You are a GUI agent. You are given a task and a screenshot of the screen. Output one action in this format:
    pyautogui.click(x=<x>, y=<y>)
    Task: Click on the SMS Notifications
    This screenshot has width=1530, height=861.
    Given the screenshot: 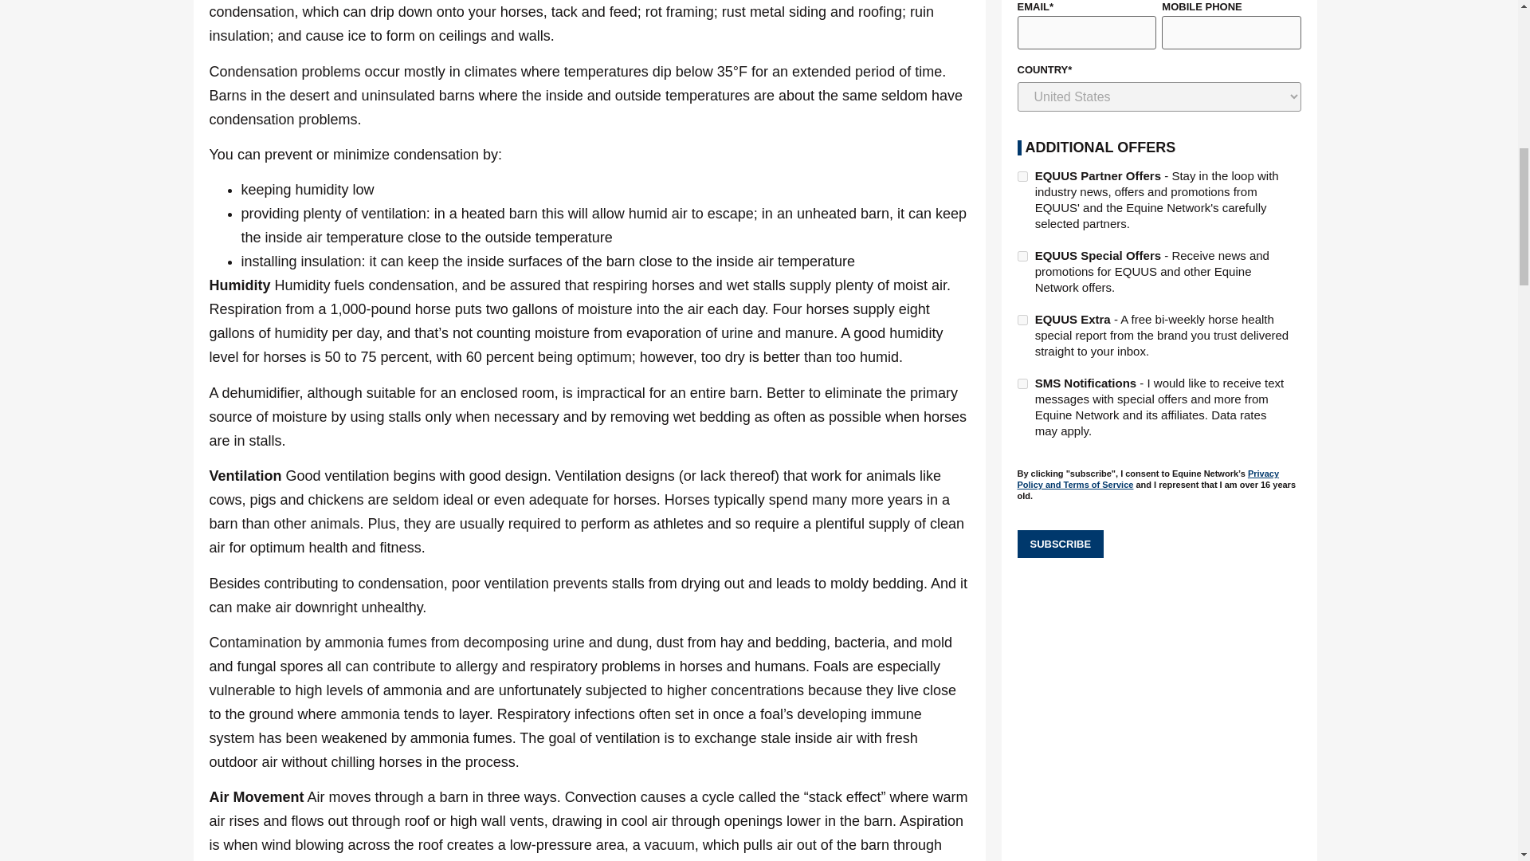 What is the action you would take?
    pyautogui.click(x=1022, y=384)
    